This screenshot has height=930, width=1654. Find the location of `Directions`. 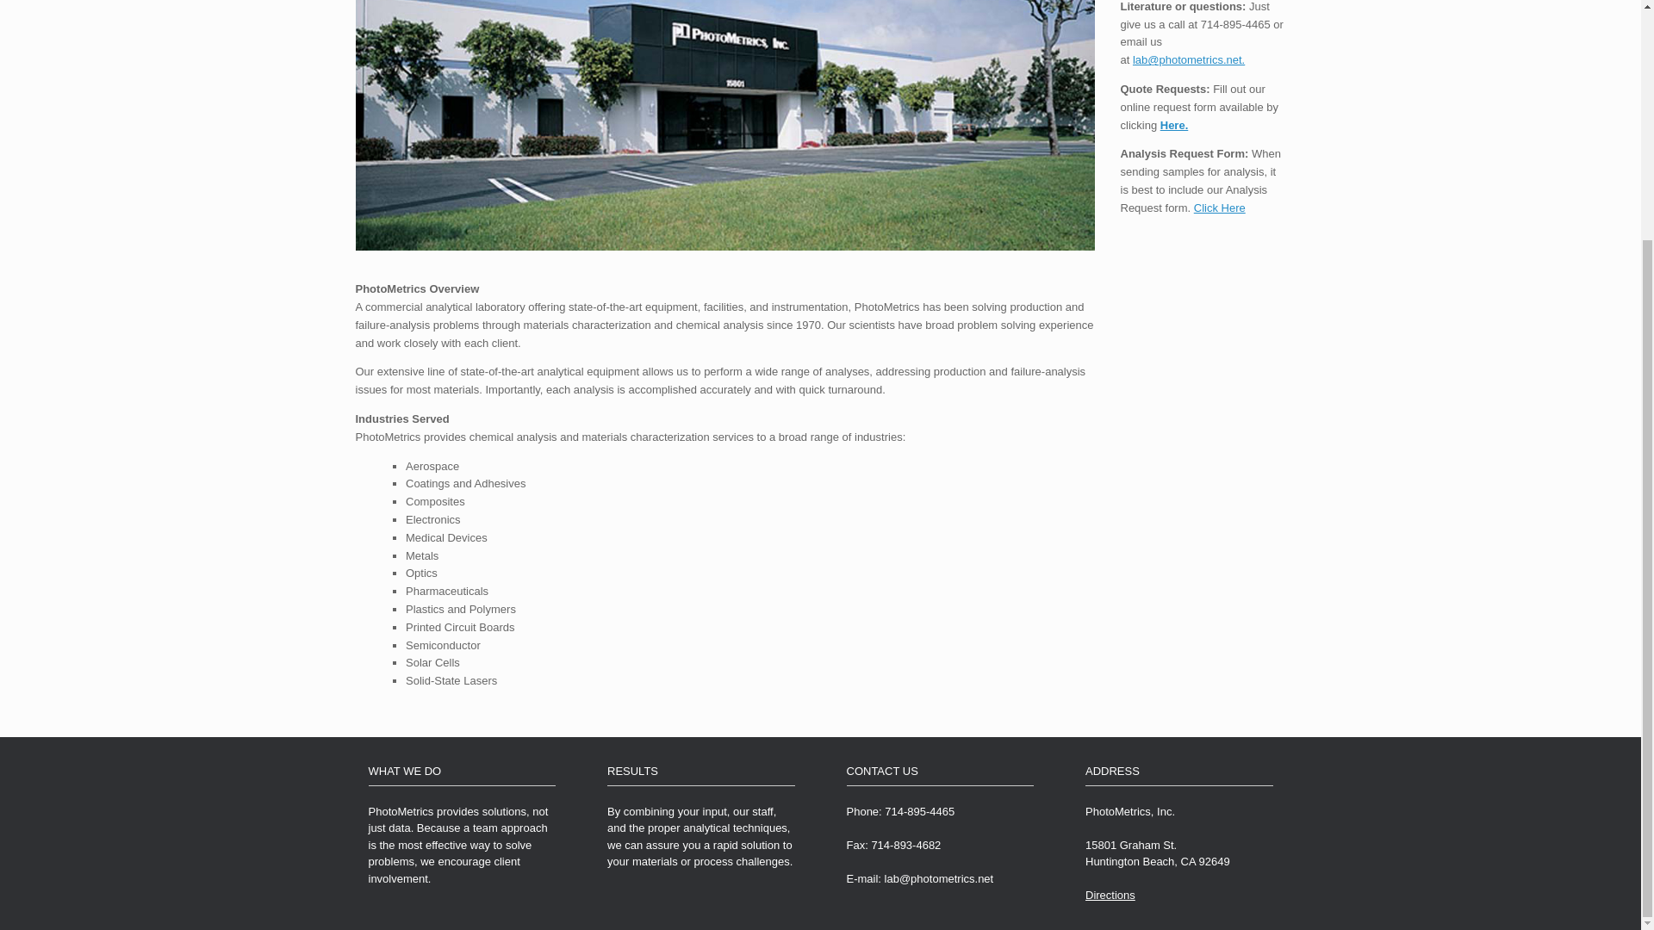

Directions is located at coordinates (1110, 895).